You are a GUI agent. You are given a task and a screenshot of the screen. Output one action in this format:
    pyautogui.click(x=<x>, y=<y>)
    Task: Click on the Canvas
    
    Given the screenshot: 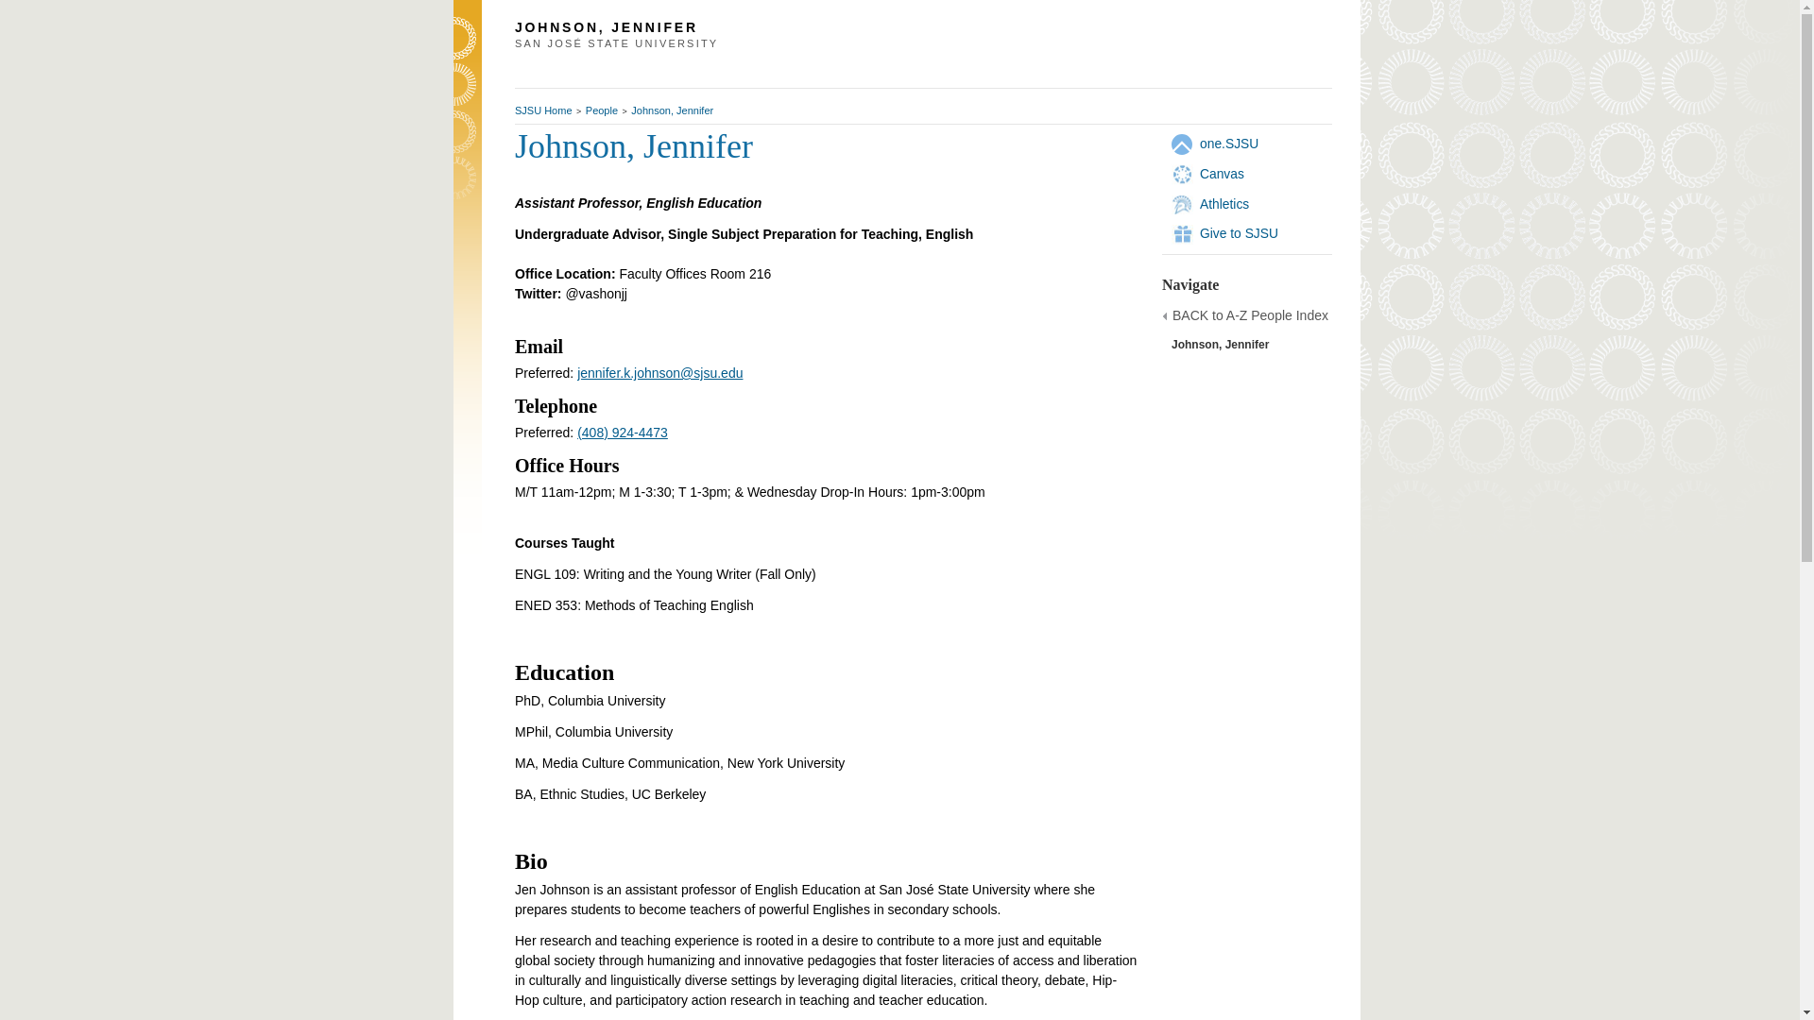 What is the action you would take?
    pyautogui.click(x=1222, y=174)
    